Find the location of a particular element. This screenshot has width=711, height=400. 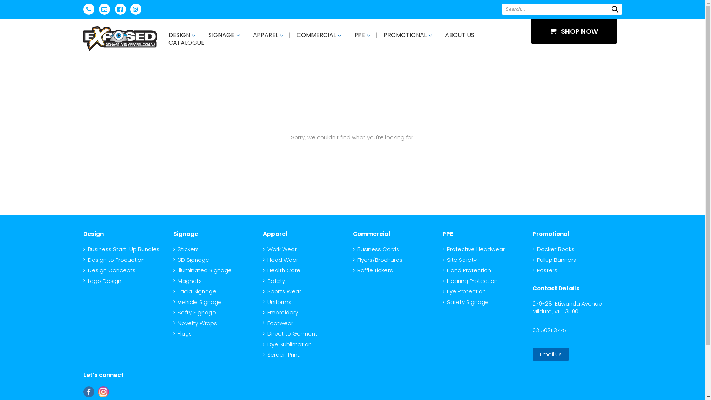

Facia Signage is located at coordinates (195, 291).